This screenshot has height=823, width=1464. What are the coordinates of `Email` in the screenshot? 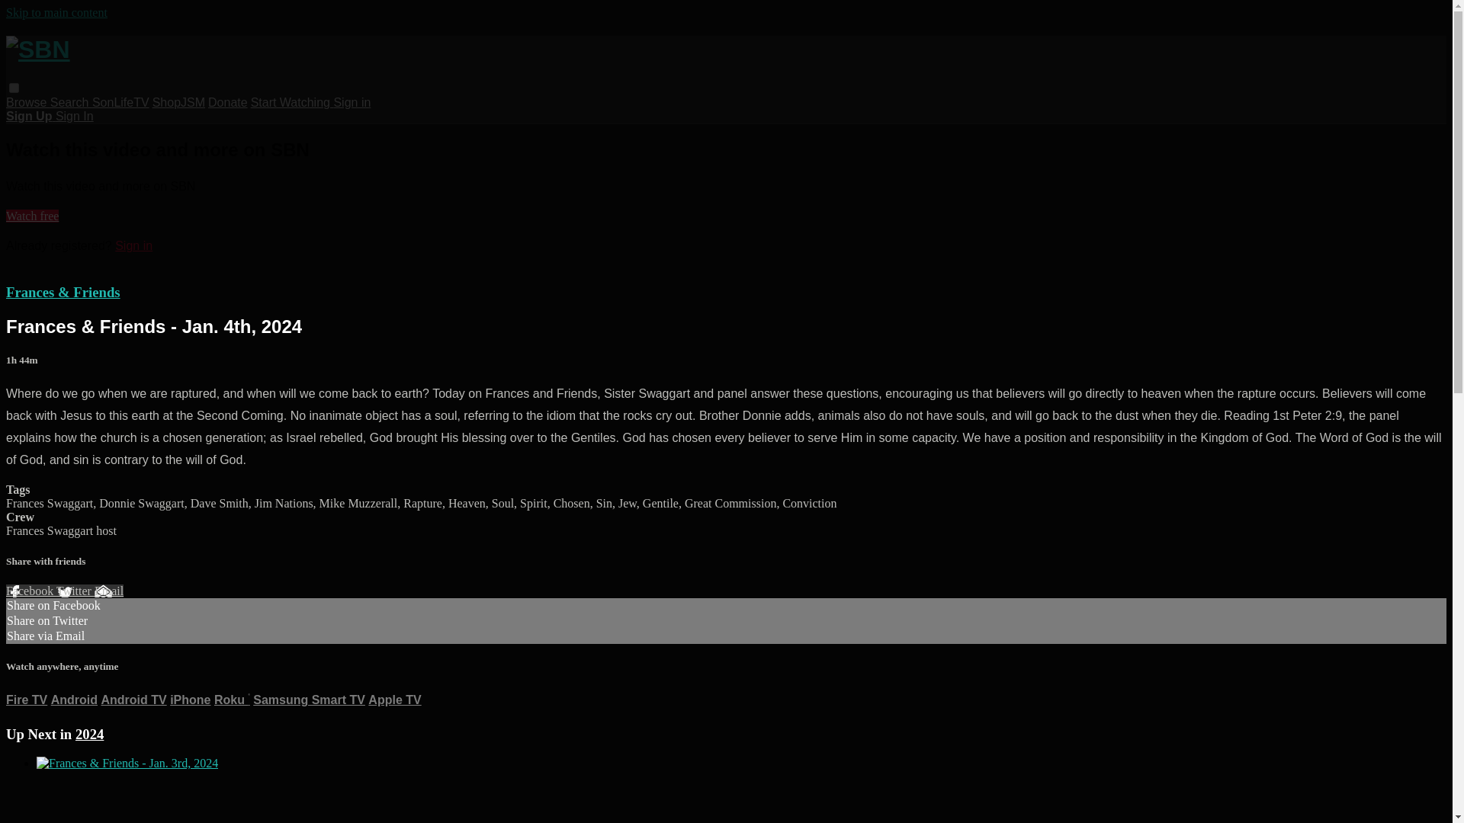 It's located at (108, 591).